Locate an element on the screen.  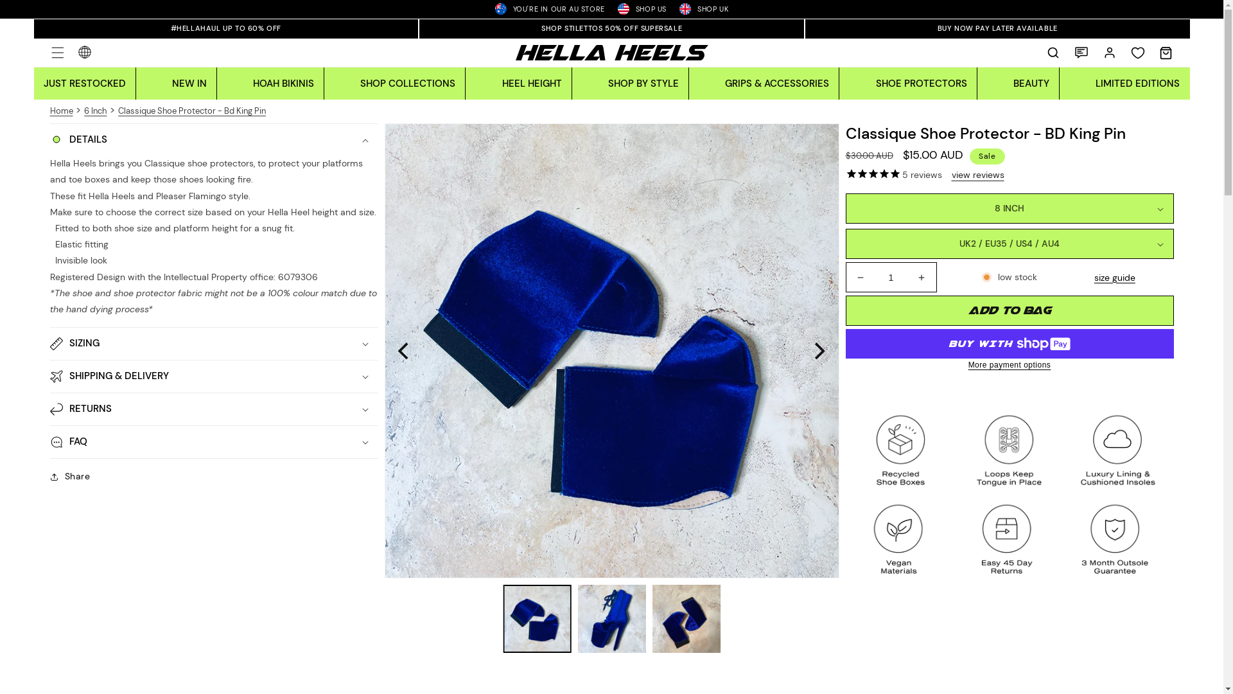
/pages/faqs is located at coordinates (141, 499).